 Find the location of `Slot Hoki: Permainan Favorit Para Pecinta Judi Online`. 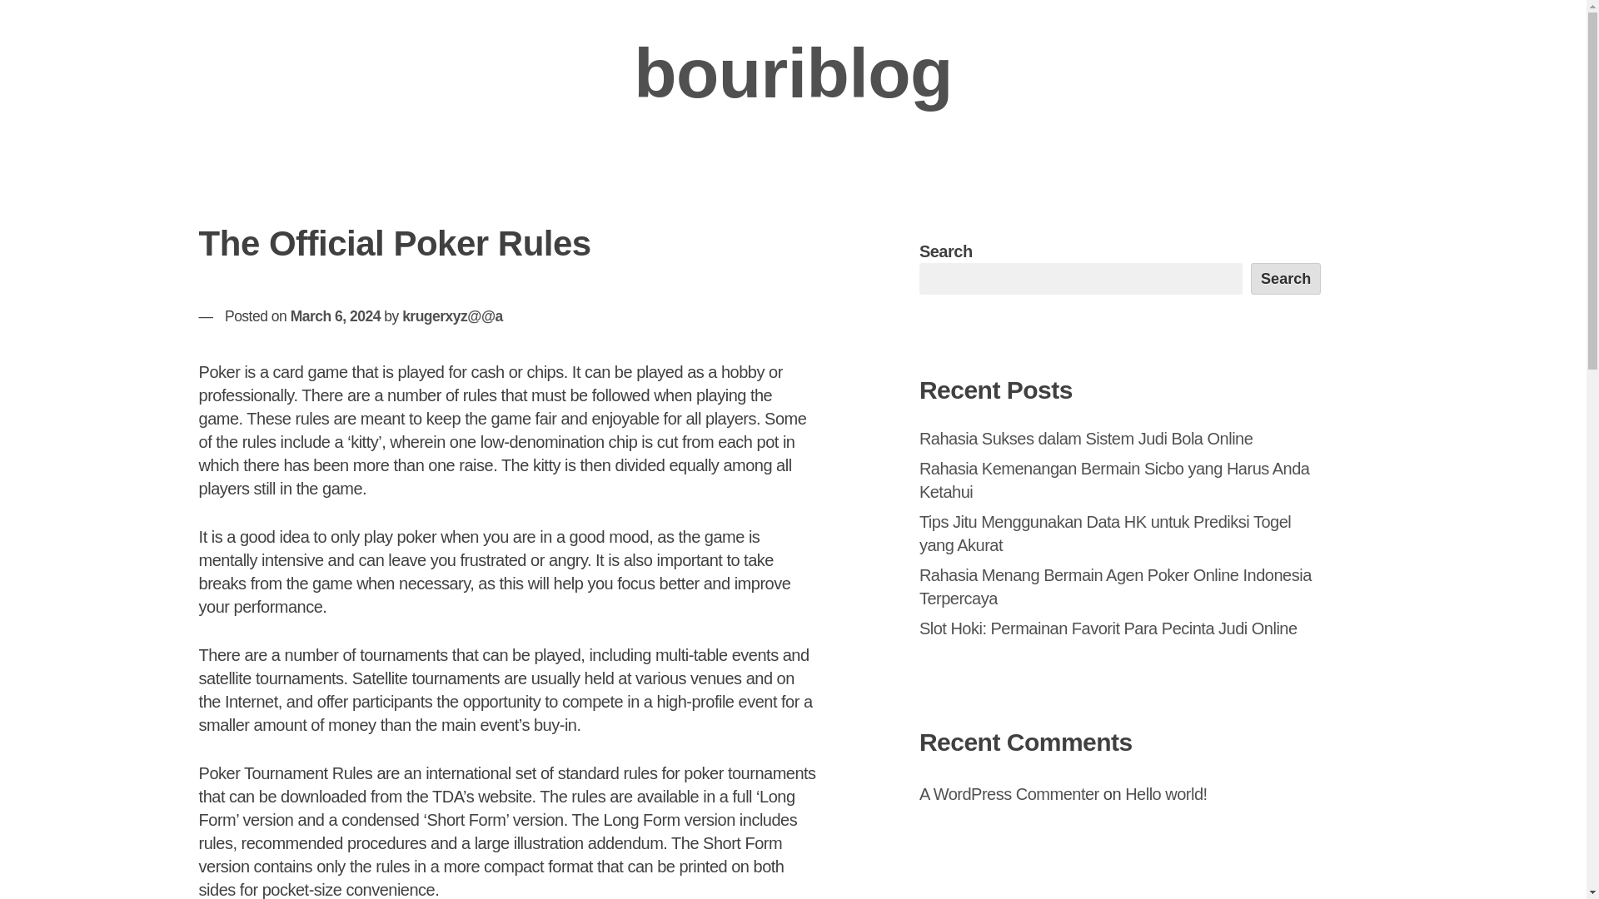

Slot Hoki: Permainan Favorit Para Pecinta Judi Online is located at coordinates (1108, 628).